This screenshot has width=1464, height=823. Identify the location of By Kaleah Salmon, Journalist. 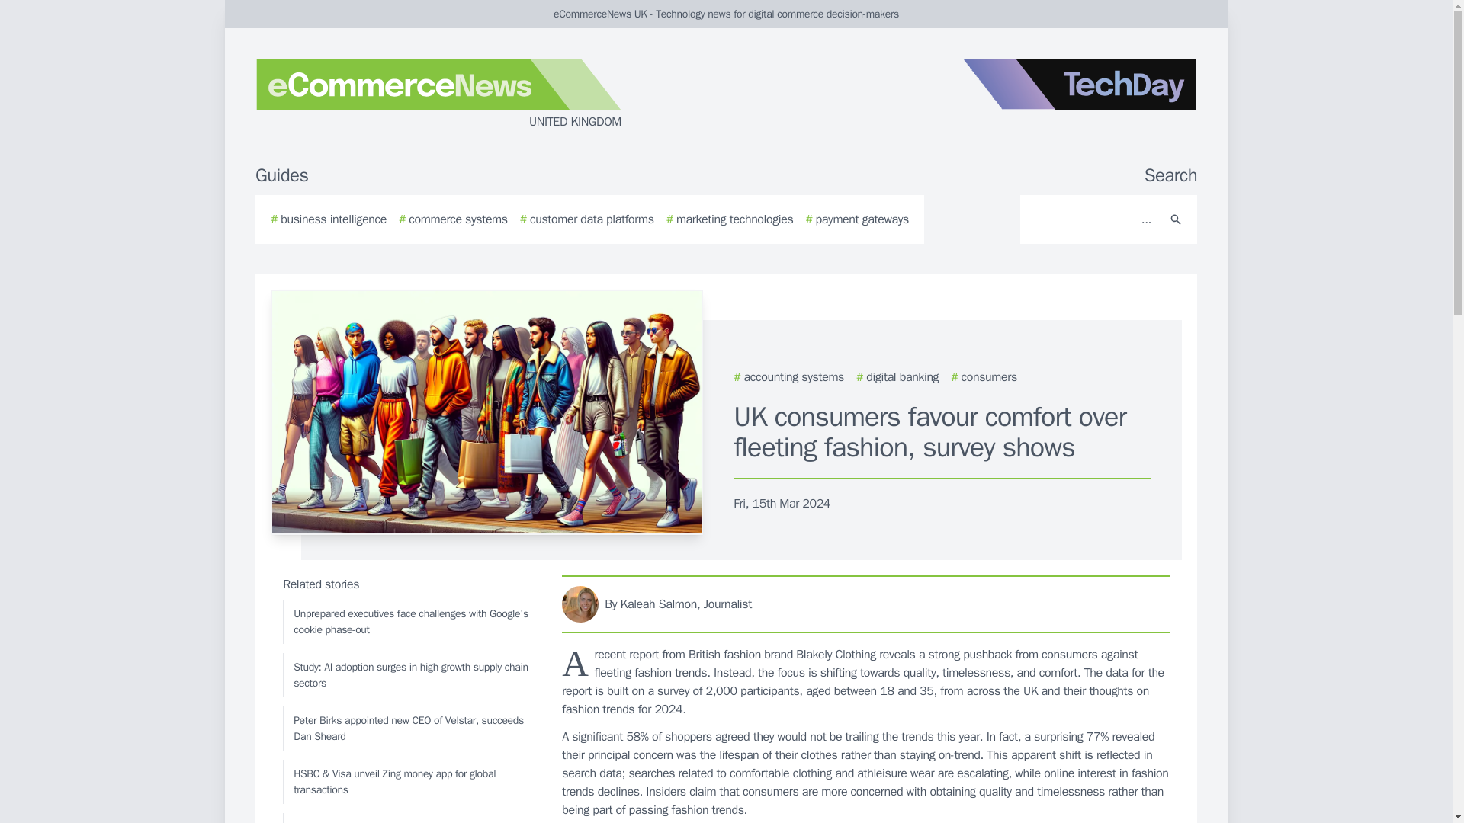
(866, 604).